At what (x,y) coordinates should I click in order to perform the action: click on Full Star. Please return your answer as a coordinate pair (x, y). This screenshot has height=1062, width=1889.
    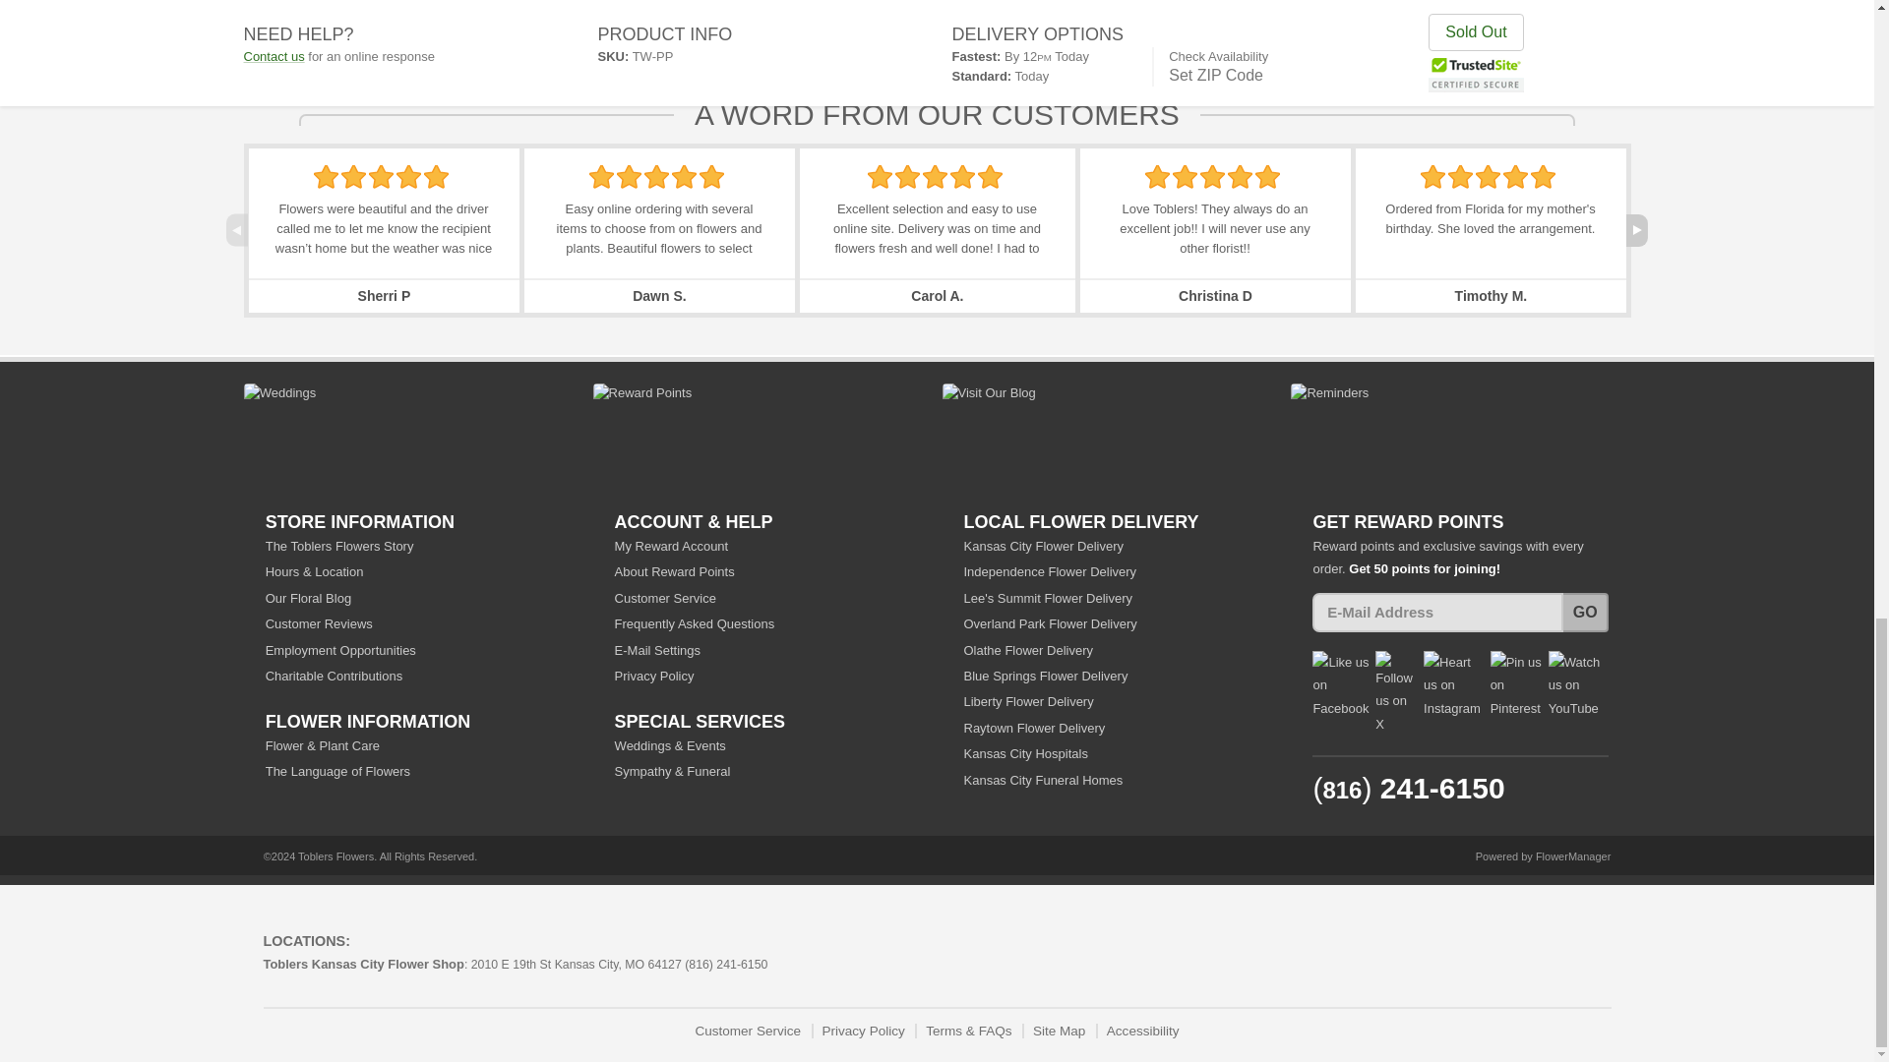
    Looking at the image, I should click on (602, 177).